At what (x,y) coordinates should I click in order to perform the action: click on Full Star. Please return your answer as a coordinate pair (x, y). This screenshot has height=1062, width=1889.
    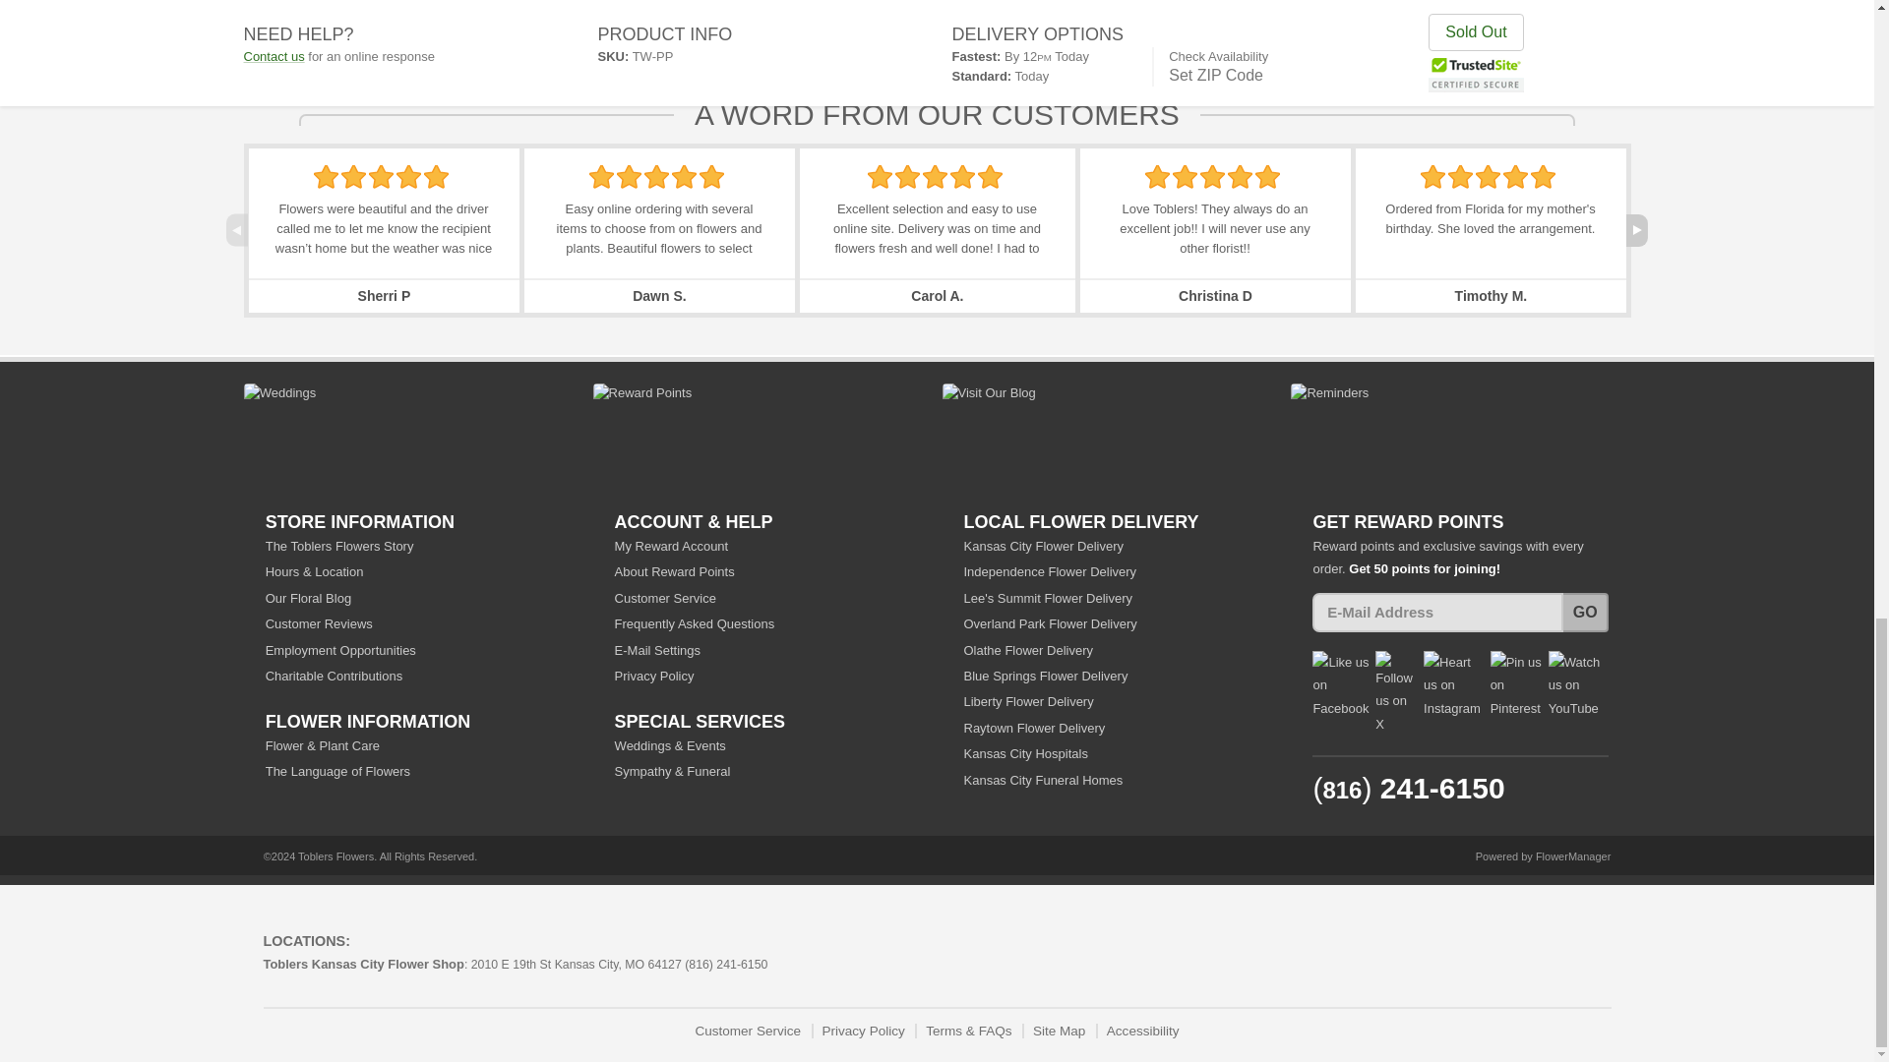
    Looking at the image, I should click on (602, 177).